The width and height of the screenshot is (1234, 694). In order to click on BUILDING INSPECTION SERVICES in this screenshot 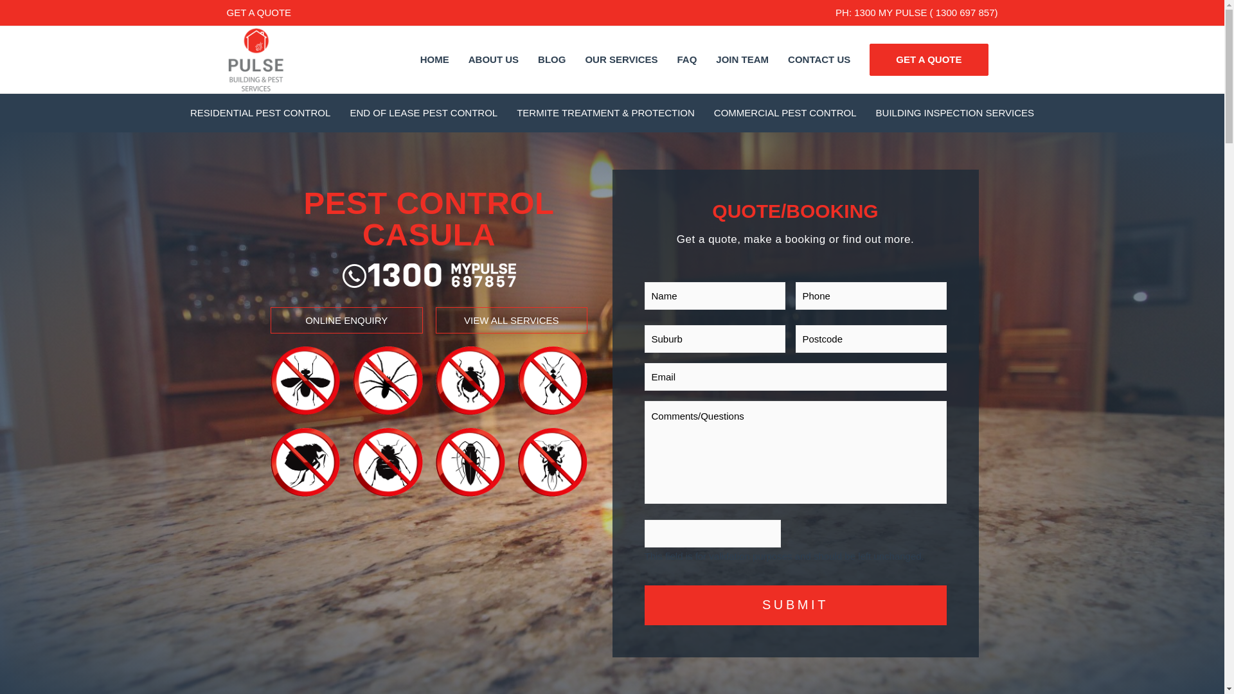, I will do `click(955, 113)`.